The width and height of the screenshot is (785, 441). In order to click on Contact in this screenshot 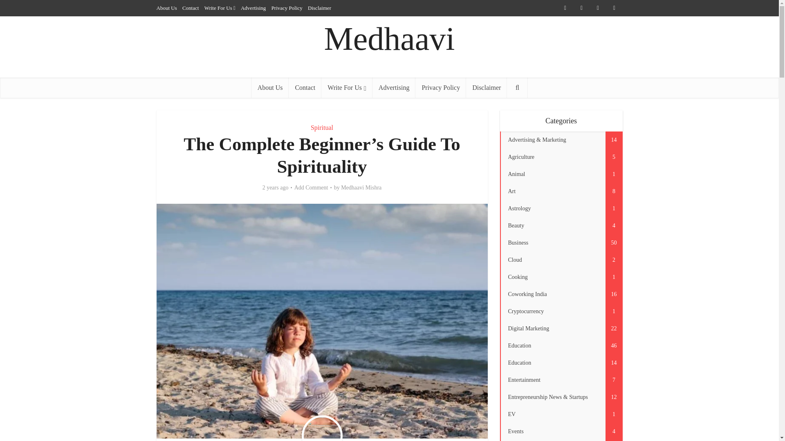, I will do `click(305, 87)`.